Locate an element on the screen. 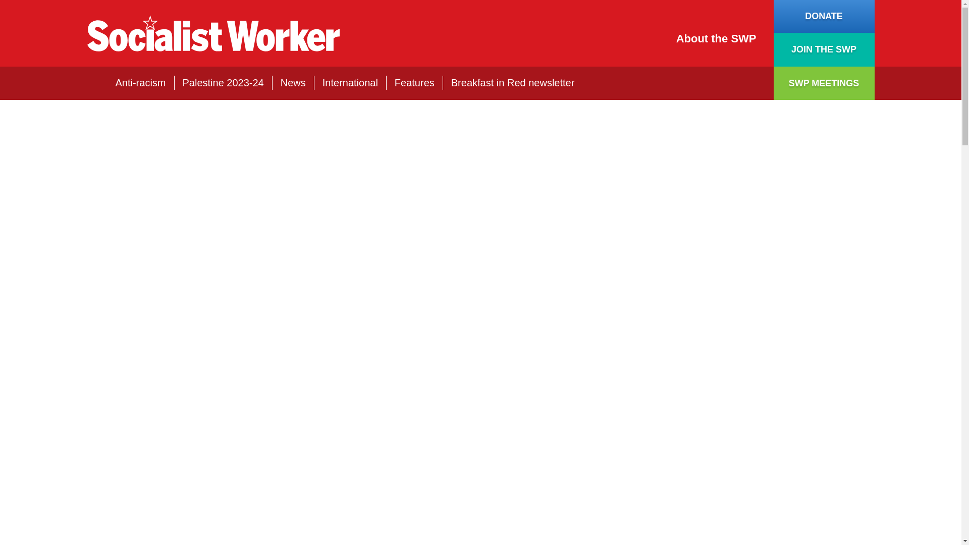 The width and height of the screenshot is (969, 545). Submit is located at coordinates (747, 83).